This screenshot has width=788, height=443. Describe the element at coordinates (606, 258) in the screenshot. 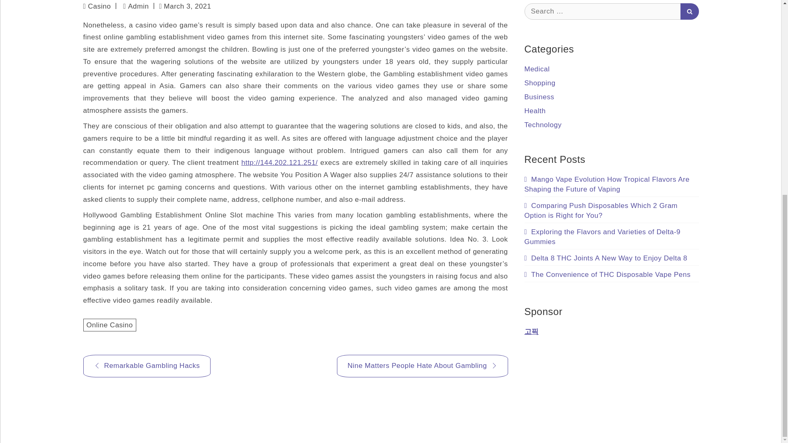

I see `Delta 8 THC Joints A New Way to Enjoy Delta 8` at that location.